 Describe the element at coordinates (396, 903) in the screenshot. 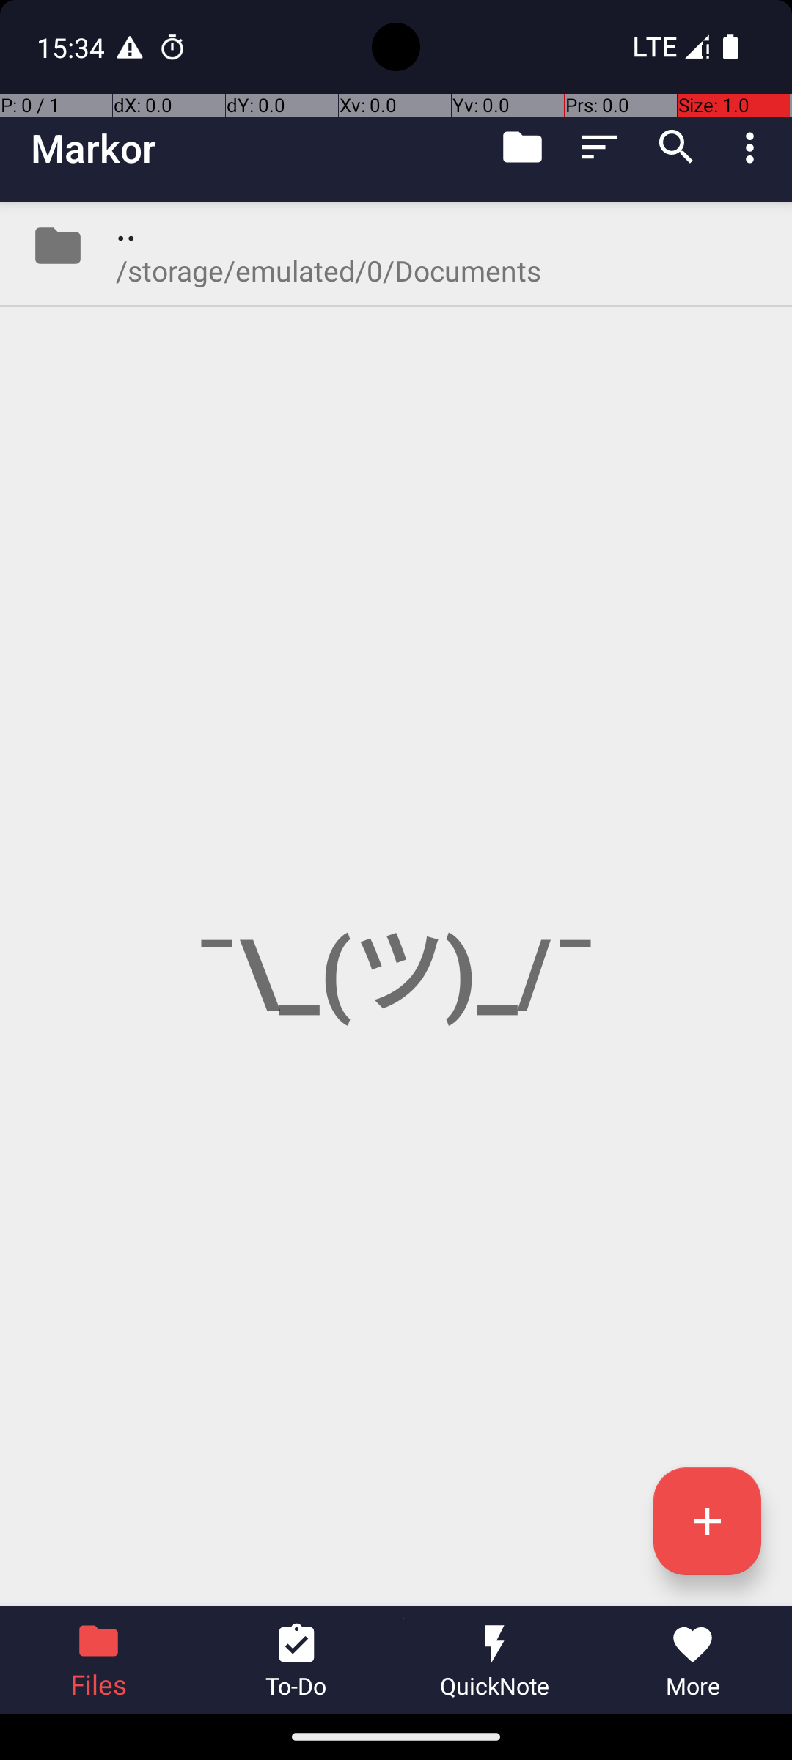

I see `¯\_(ツ)_/¯` at that location.